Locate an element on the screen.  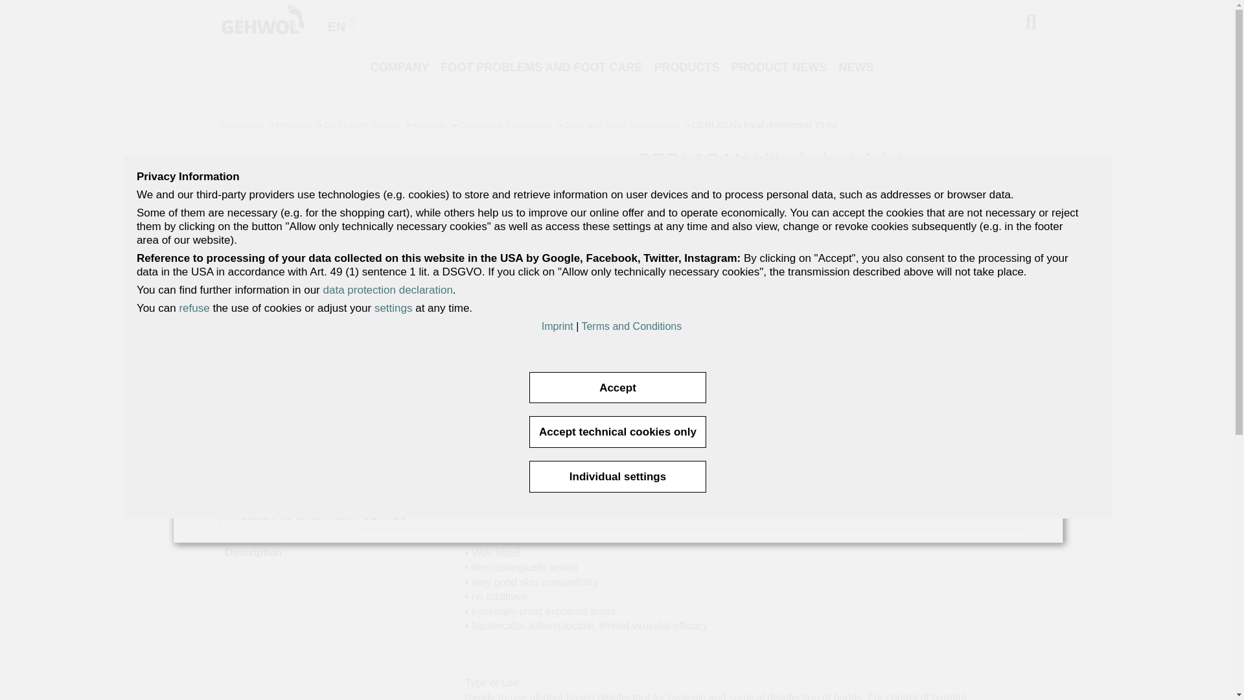
Imprint is located at coordinates (557, 325).